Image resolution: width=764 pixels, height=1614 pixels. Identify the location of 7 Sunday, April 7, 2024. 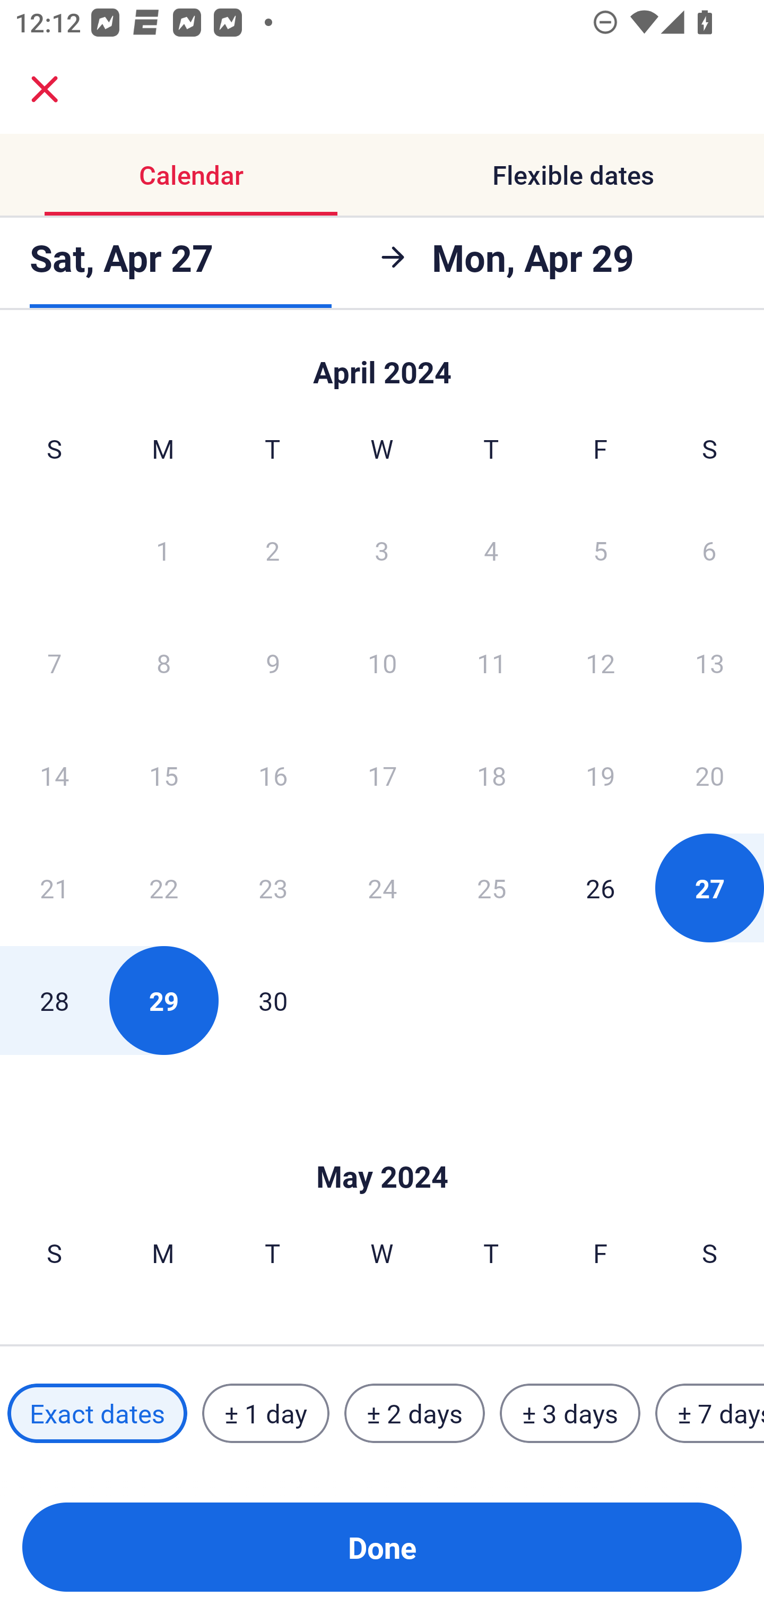
(54, 663).